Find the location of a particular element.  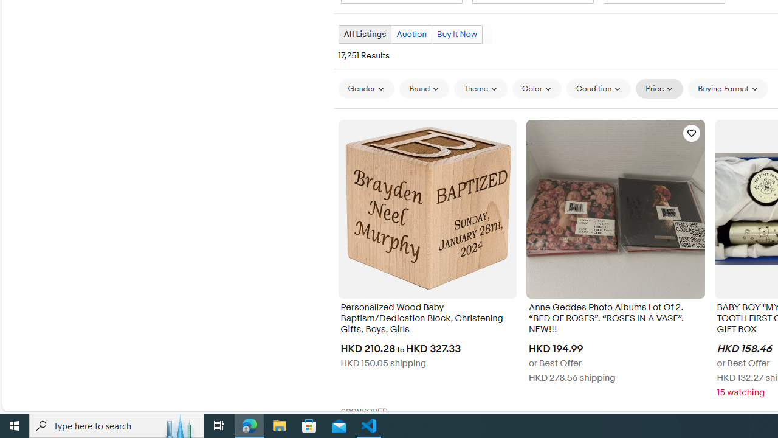

Theme is located at coordinates (481, 88).